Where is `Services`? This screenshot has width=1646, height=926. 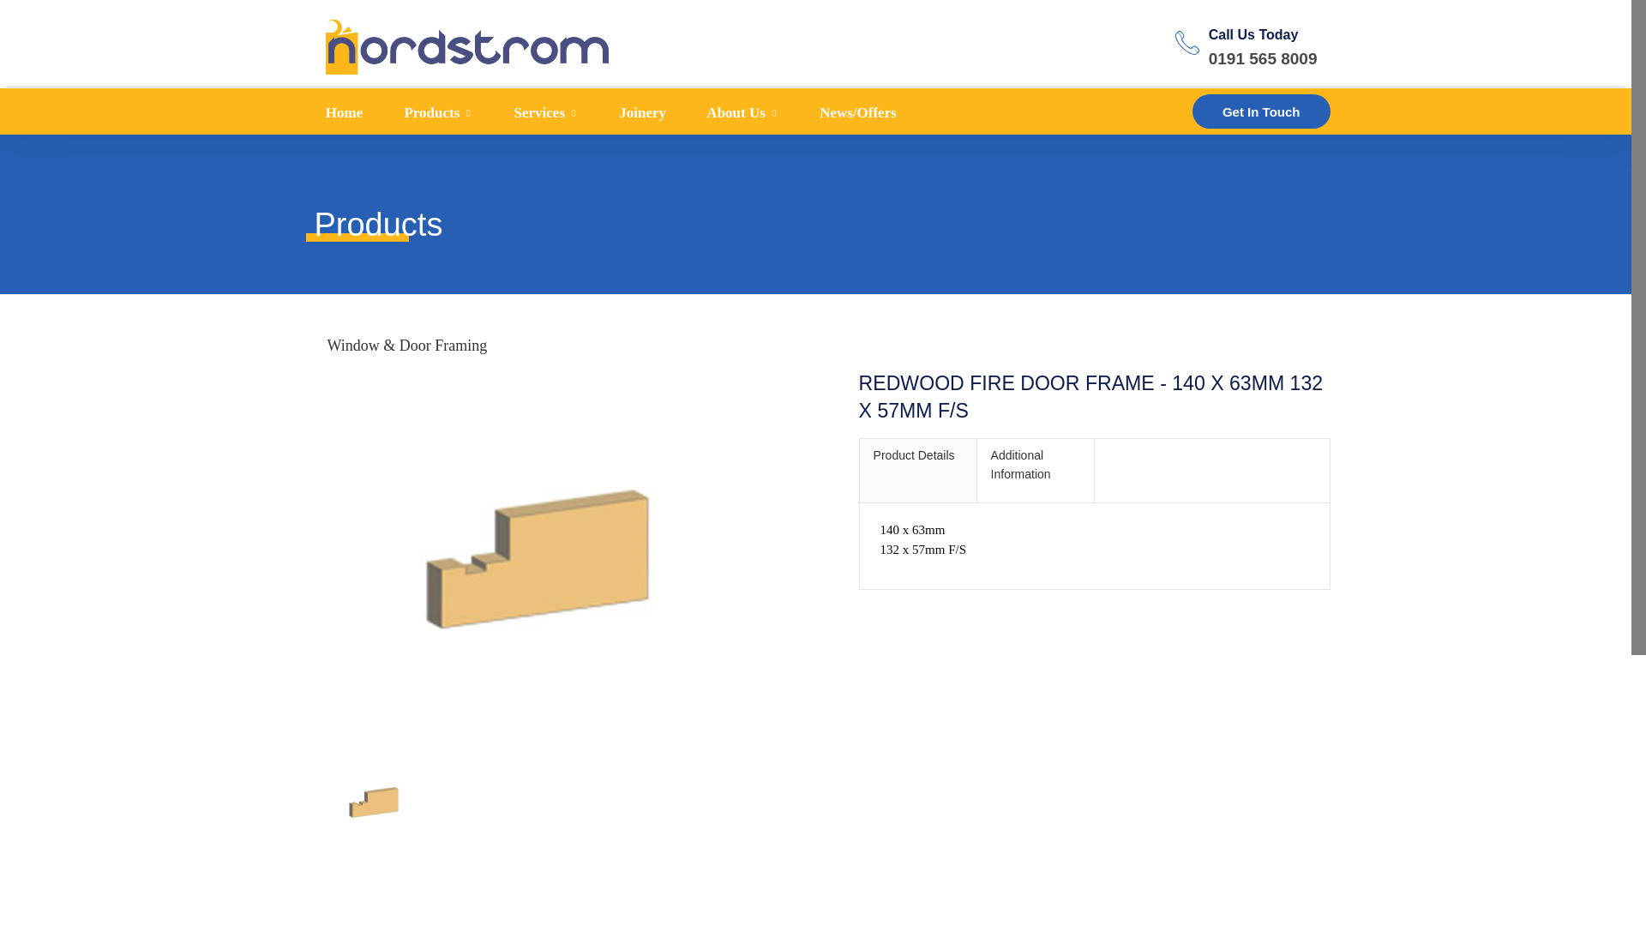 Services is located at coordinates (542, 113).